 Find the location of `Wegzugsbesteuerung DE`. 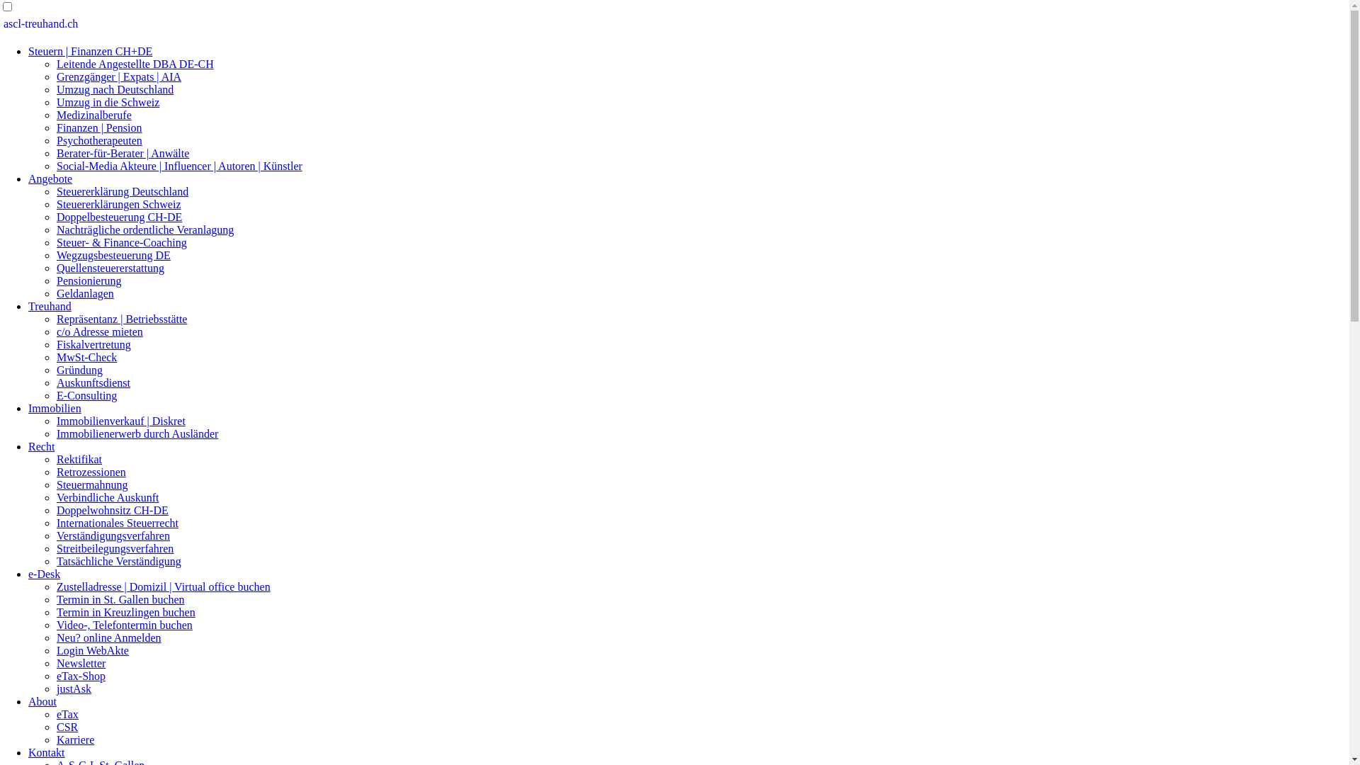

Wegzugsbesteuerung DE is located at coordinates (113, 255).